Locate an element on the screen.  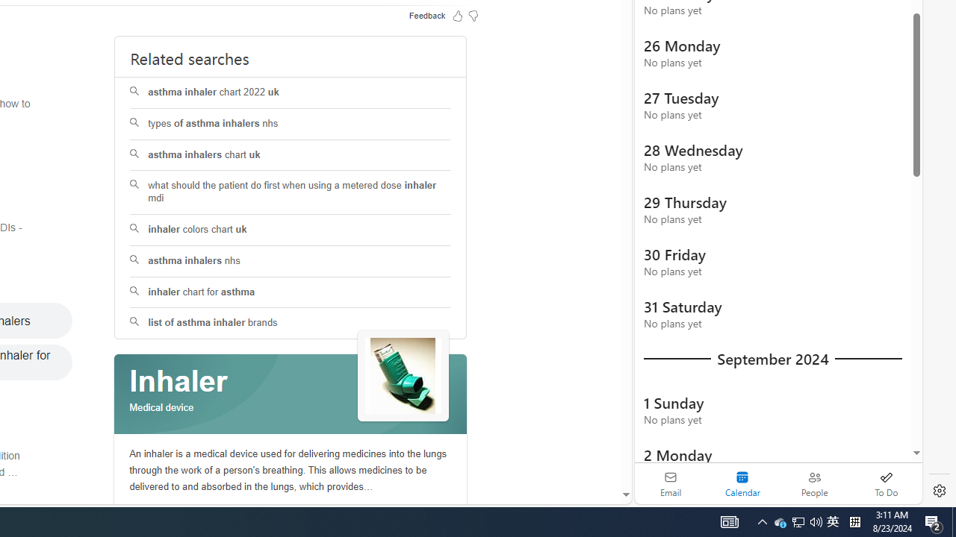
Email is located at coordinates (671, 483).